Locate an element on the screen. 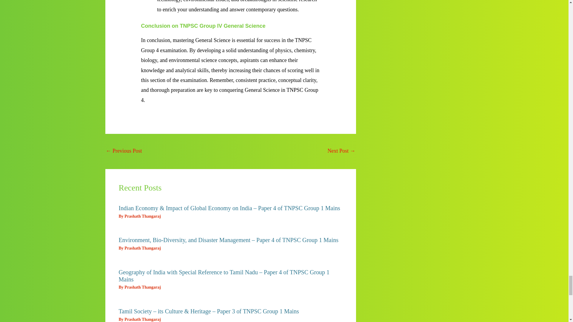 The height and width of the screenshot is (322, 573). View all posts by Prashath Thangaraj is located at coordinates (142, 216).